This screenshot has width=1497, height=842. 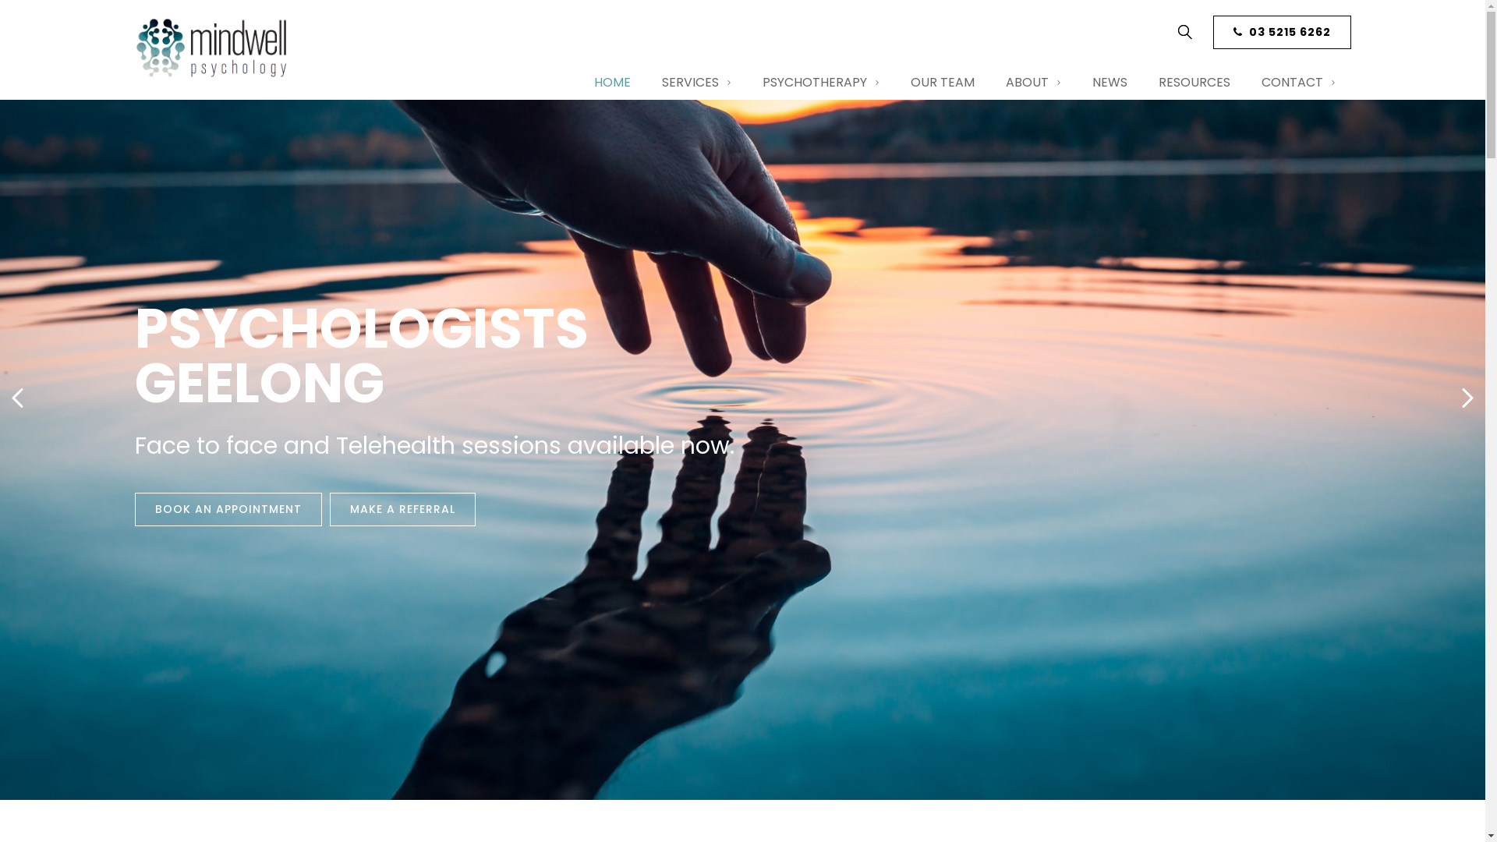 What do you see at coordinates (1282, 33) in the screenshot?
I see ` 03 5215 6262` at bounding box center [1282, 33].